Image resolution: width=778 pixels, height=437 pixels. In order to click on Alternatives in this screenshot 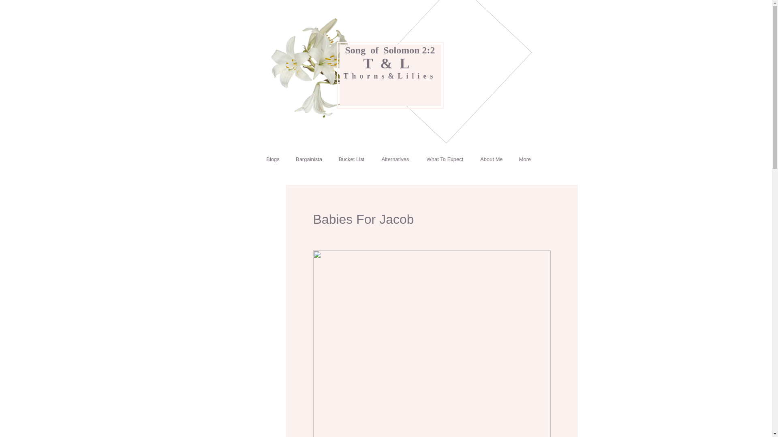, I will do `click(395, 159)`.